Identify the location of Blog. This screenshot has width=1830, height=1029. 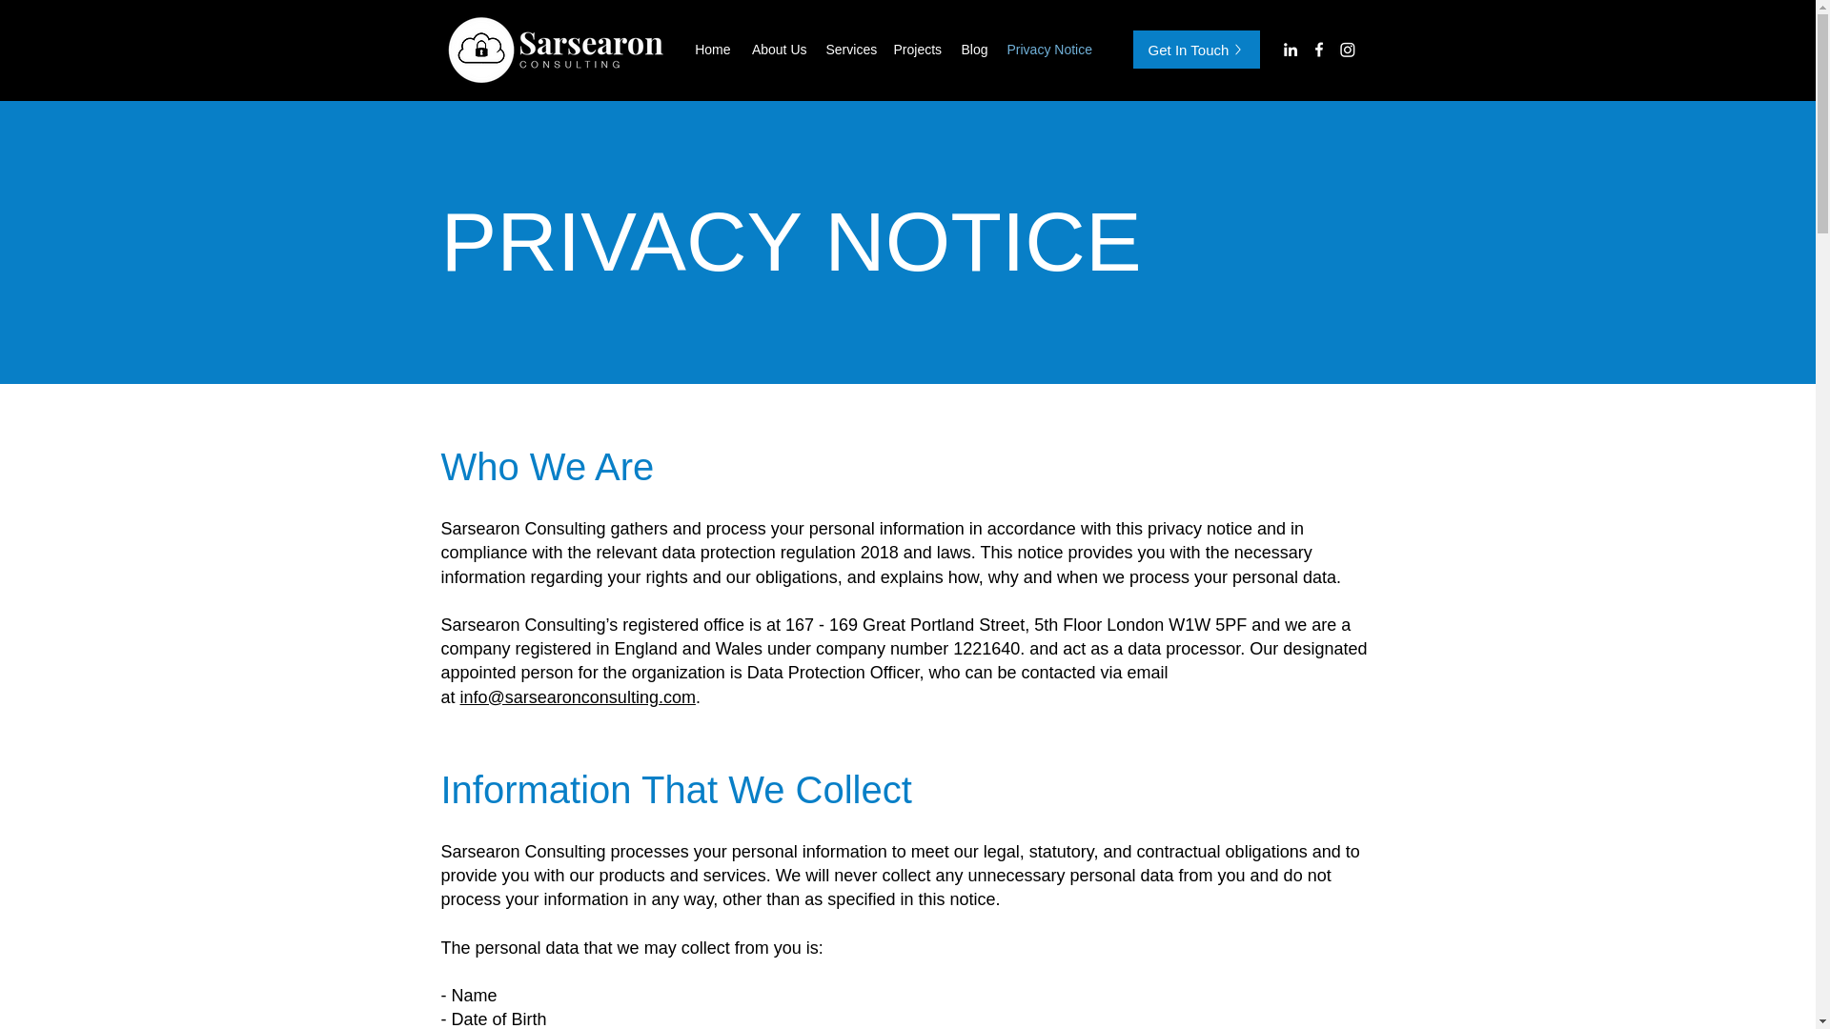
(974, 49).